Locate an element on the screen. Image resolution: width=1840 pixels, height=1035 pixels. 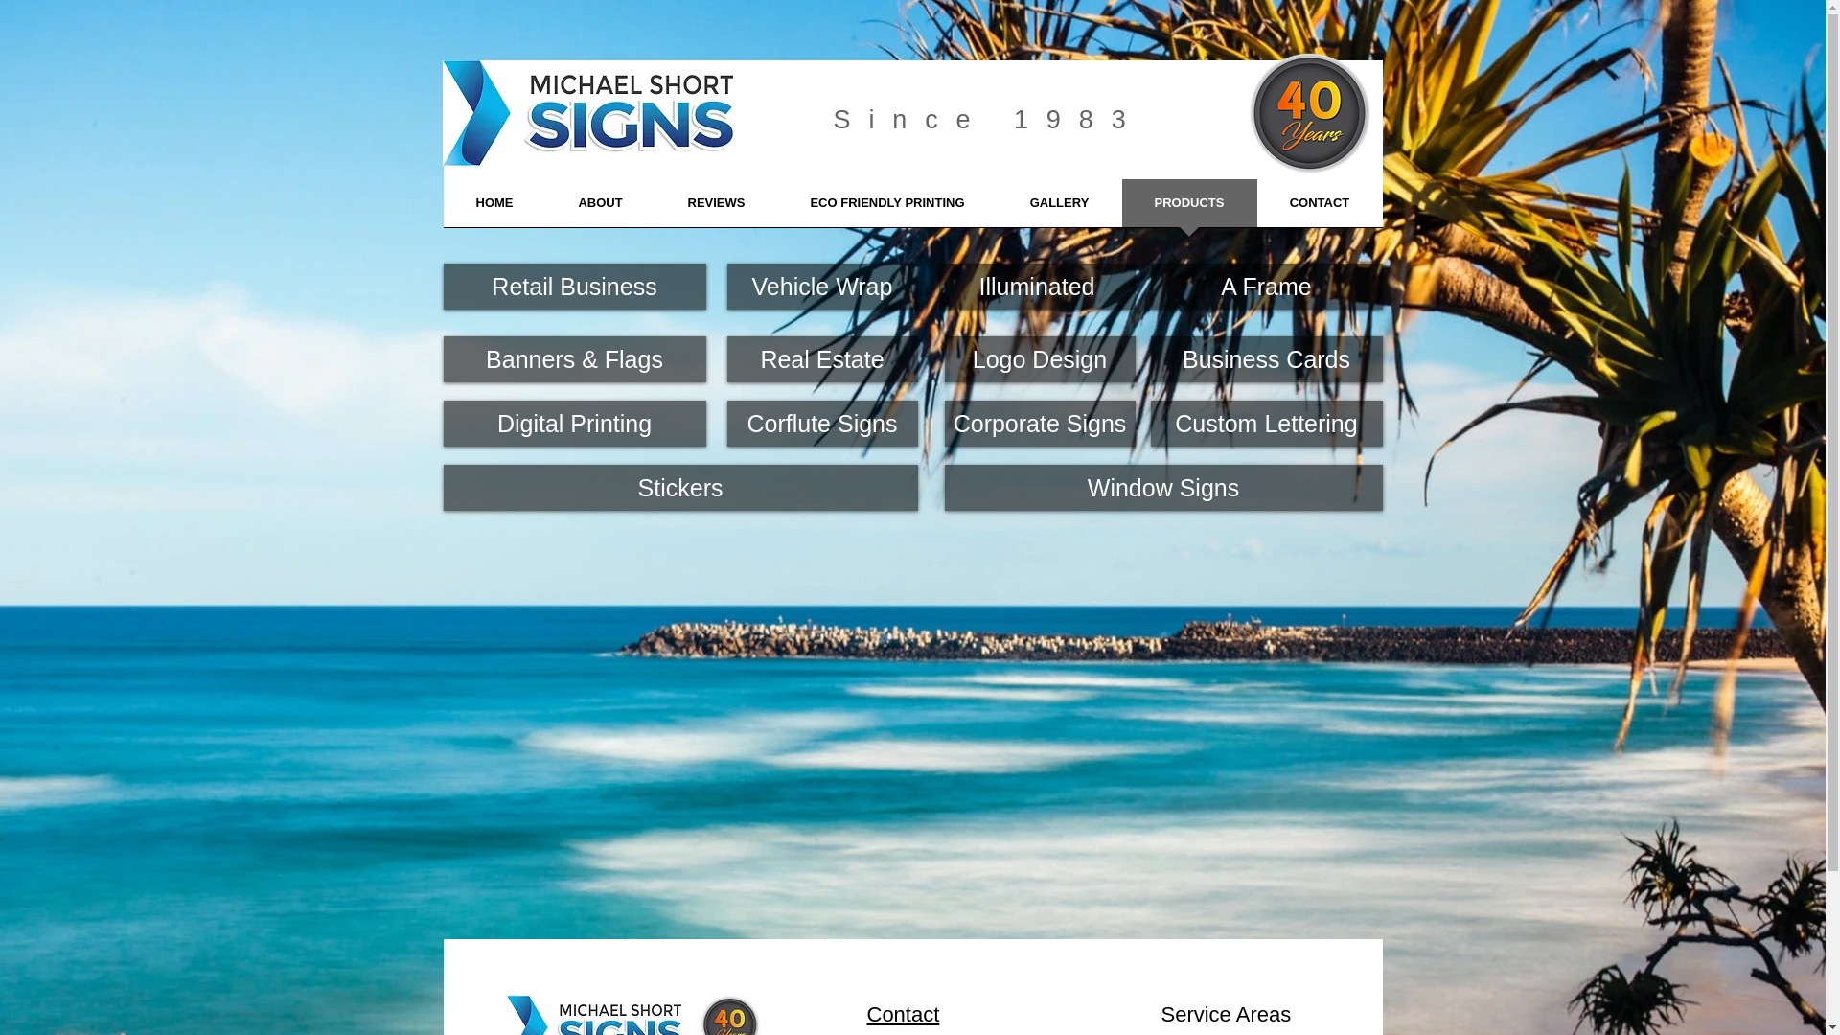
GALLERY is located at coordinates (1059, 209).